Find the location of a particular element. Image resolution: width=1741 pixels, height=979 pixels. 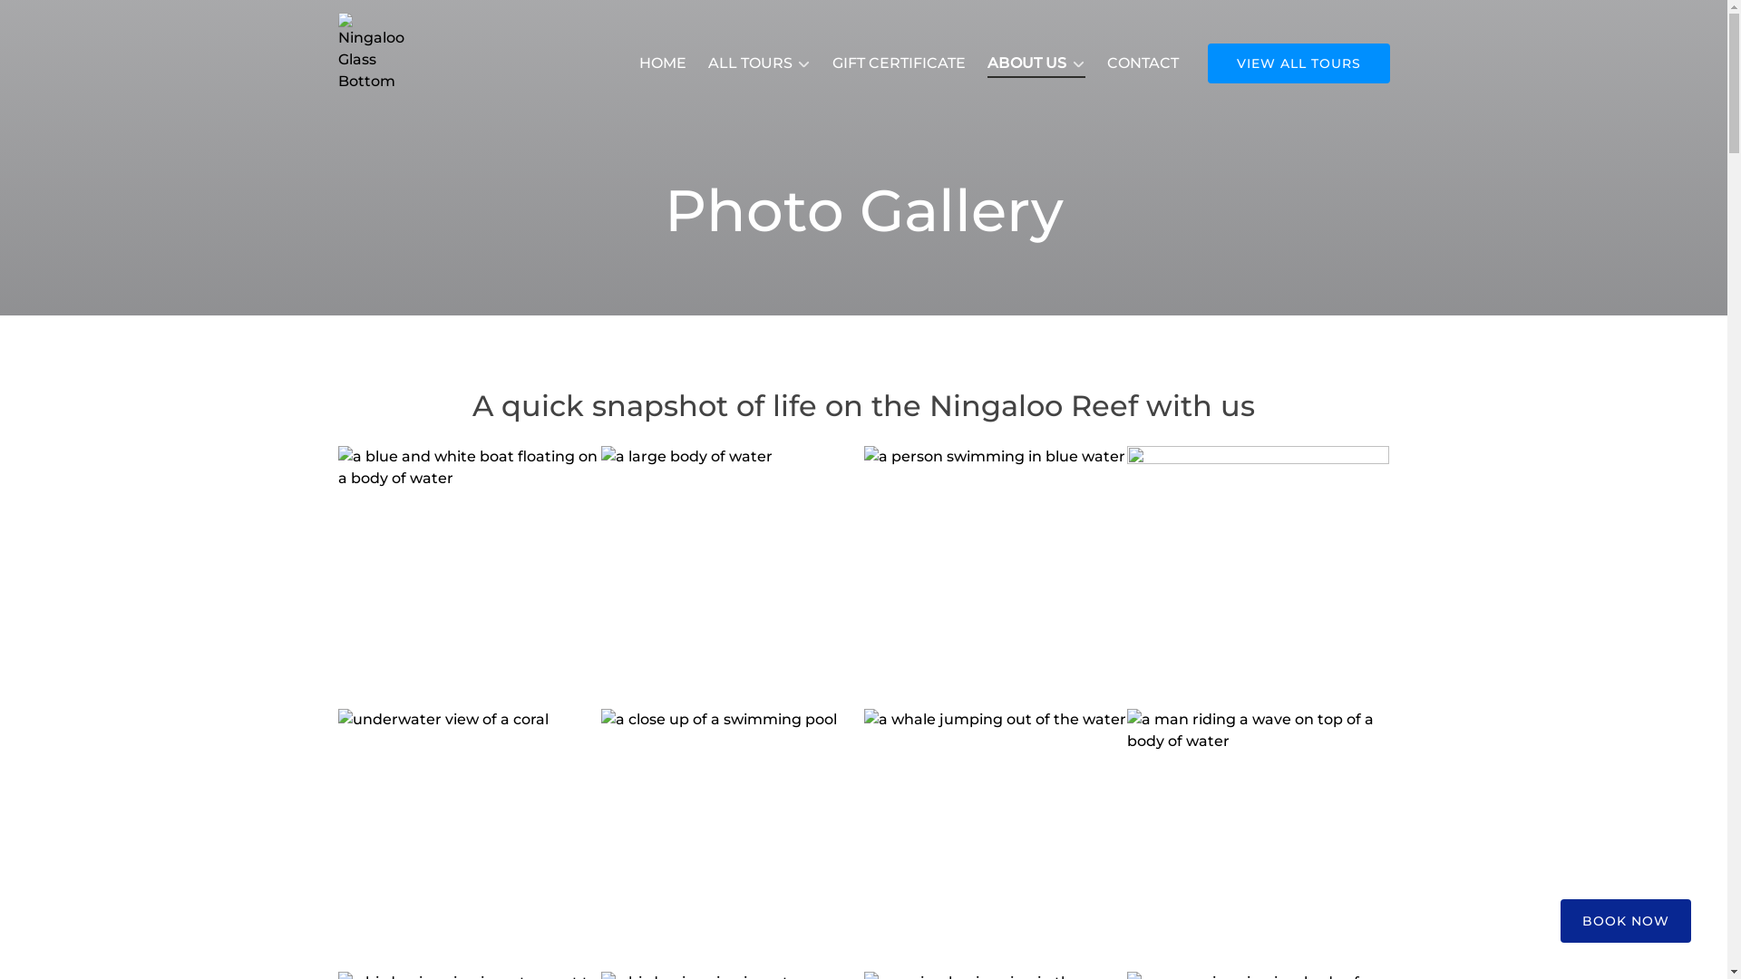

DCIM100GOPROGOPR1024.JPG is located at coordinates (1257, 577).